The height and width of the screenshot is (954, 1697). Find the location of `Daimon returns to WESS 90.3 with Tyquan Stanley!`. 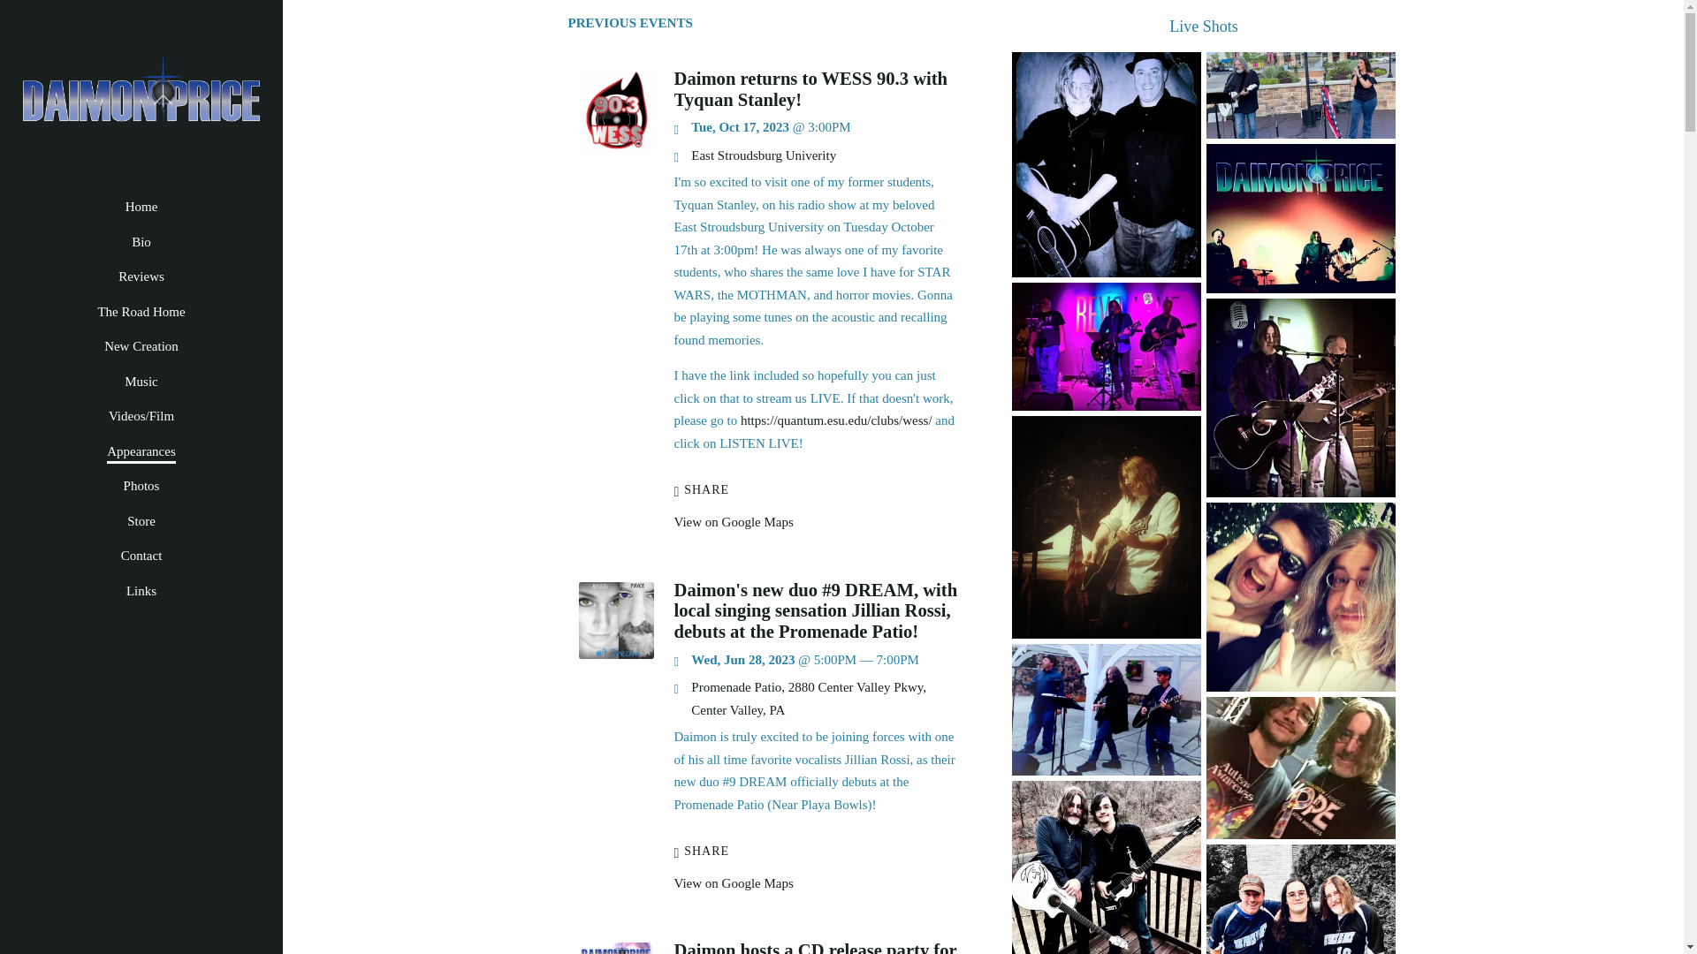

Daimon returns to WESS 90.3 with Tyquan Stanley! is located at coordinates (810, 88).